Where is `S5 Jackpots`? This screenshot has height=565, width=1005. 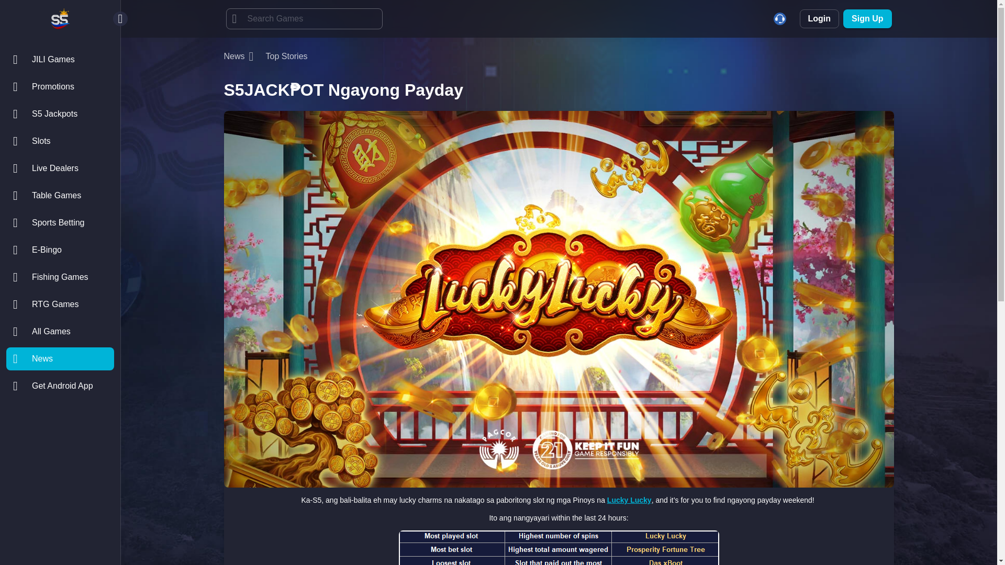 S5 Jackpots is located at coordinates (60, 114).